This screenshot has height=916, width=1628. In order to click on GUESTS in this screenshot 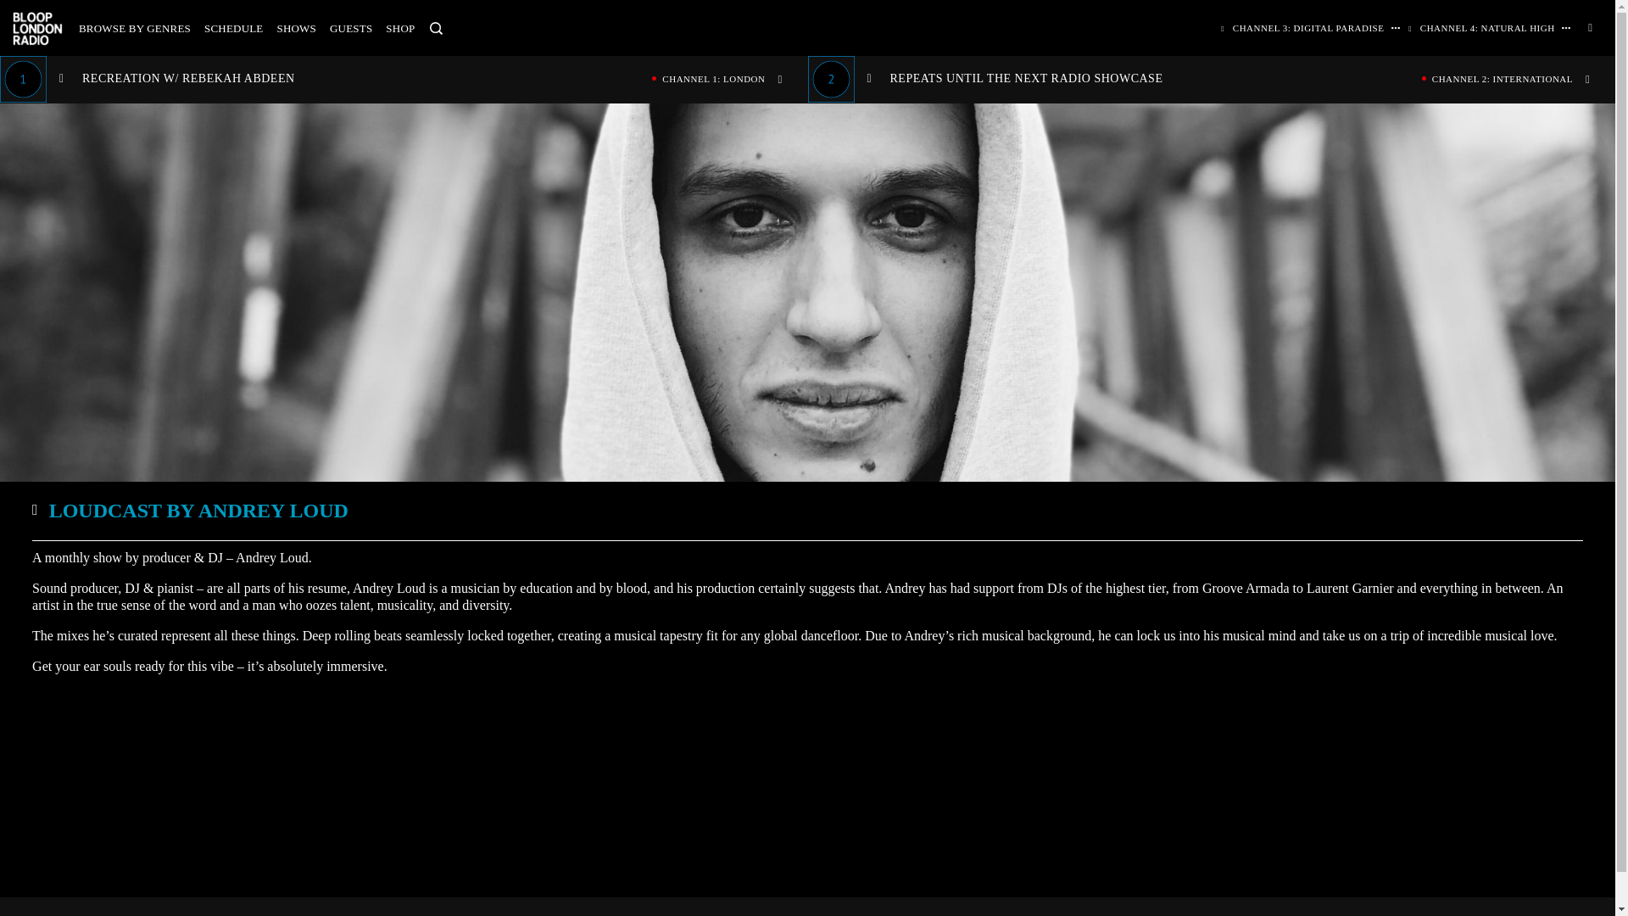, I will do `click(351, 28)`.